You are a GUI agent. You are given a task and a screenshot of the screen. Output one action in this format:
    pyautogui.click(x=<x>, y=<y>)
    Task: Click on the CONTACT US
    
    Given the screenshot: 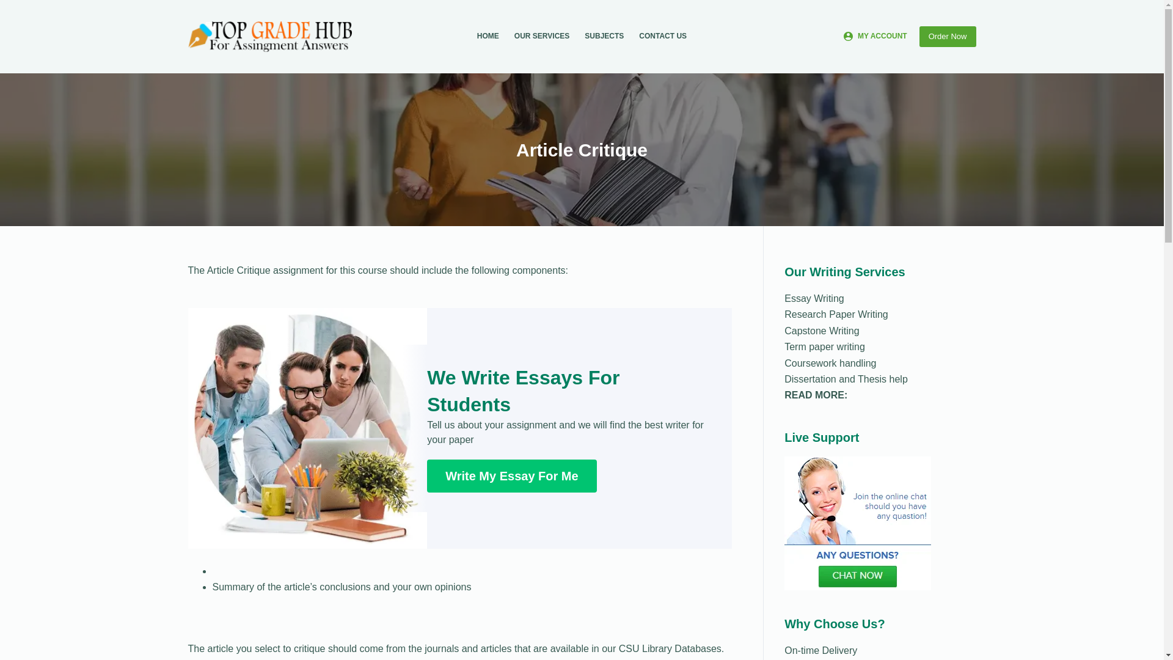 What is the action you would take?
    pyautogui.click(x=663, y=37)
    